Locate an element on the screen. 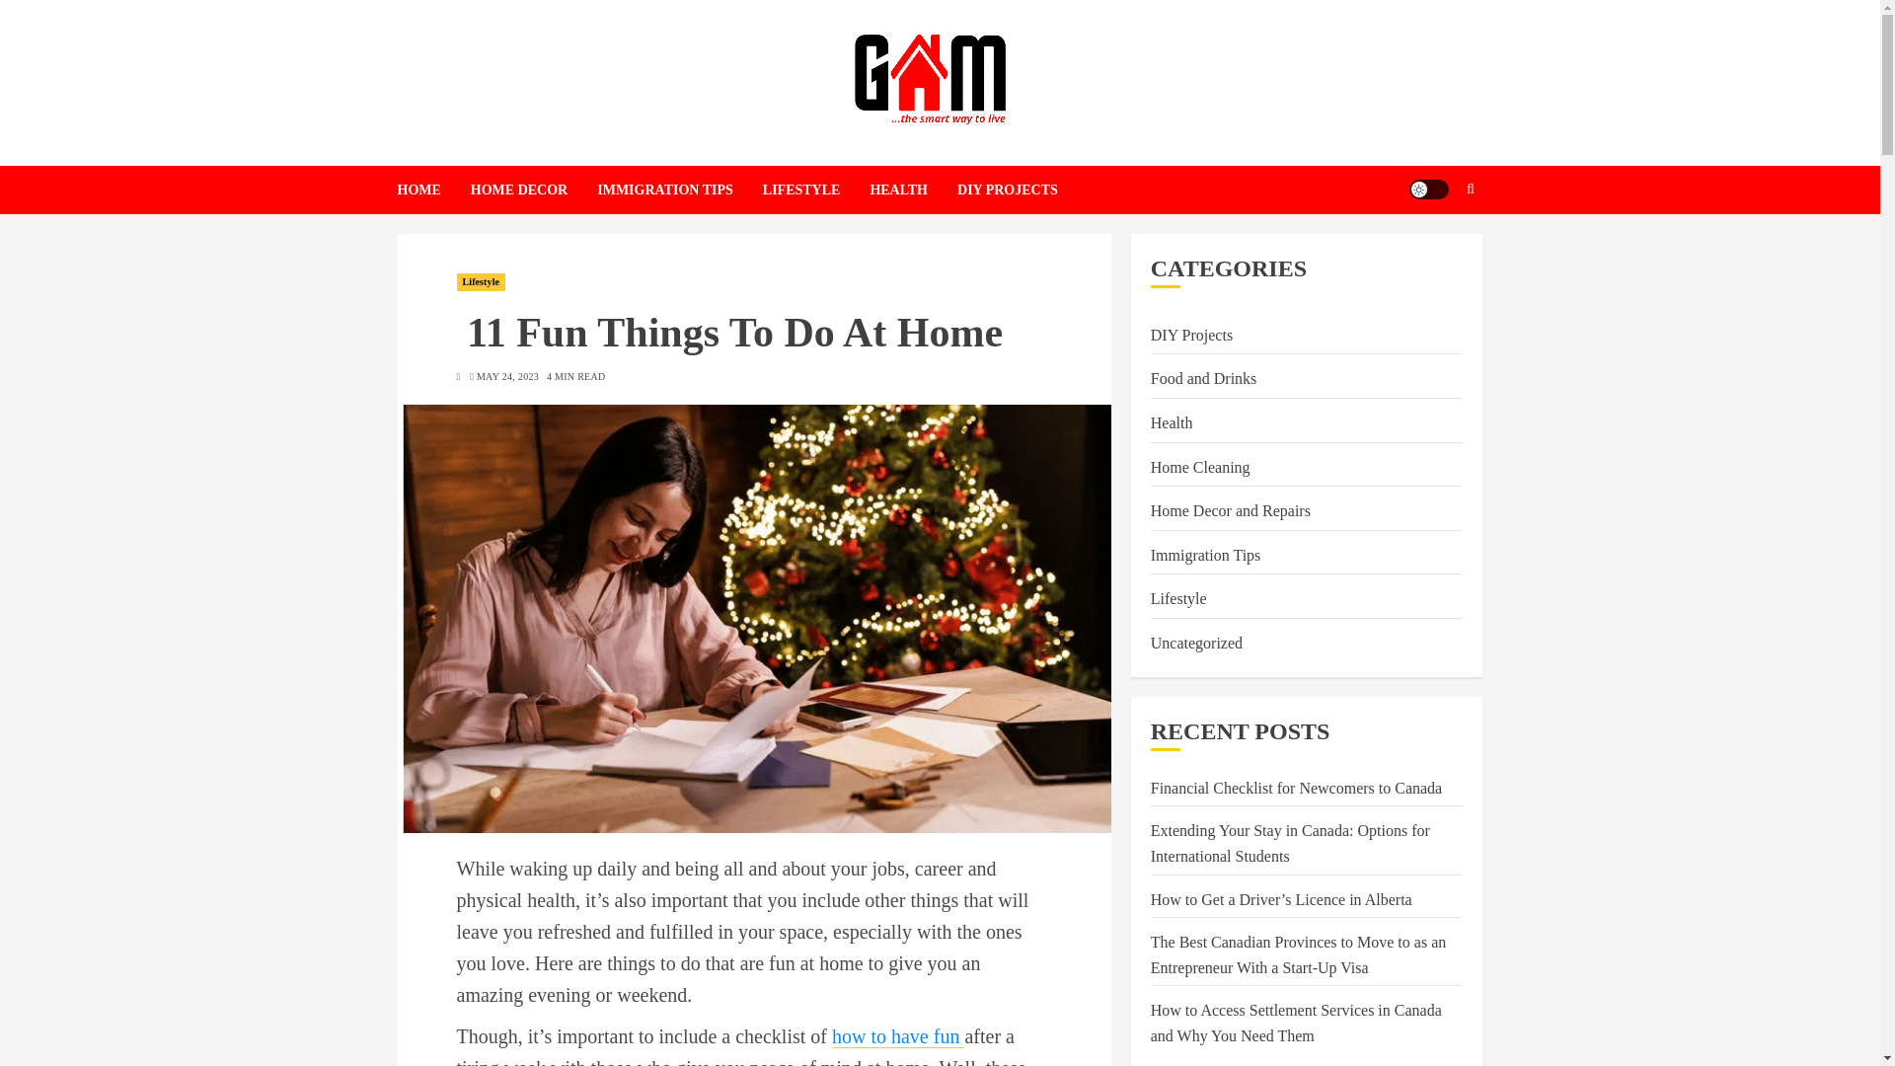 The width and height of the screenshot is (1895, 1066). Immigration Tips is located at coordinates (1206, 555).